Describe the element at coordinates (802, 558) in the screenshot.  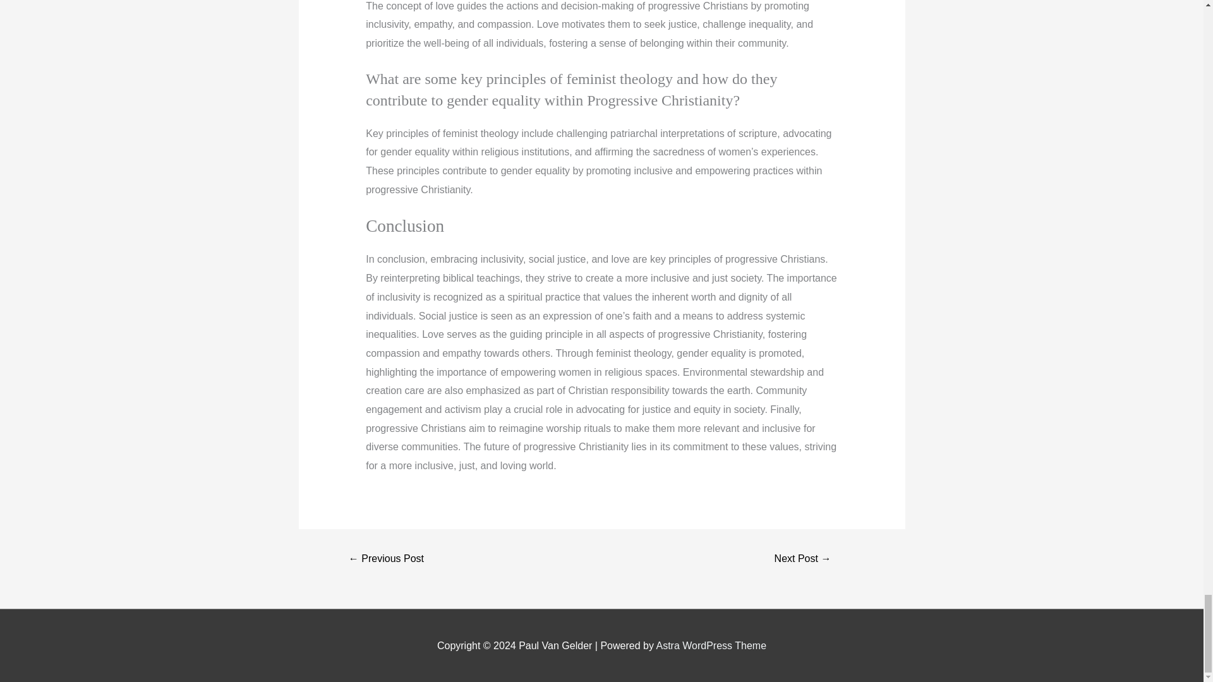
I see `Does Mindfulness Actually Work?` at that location.